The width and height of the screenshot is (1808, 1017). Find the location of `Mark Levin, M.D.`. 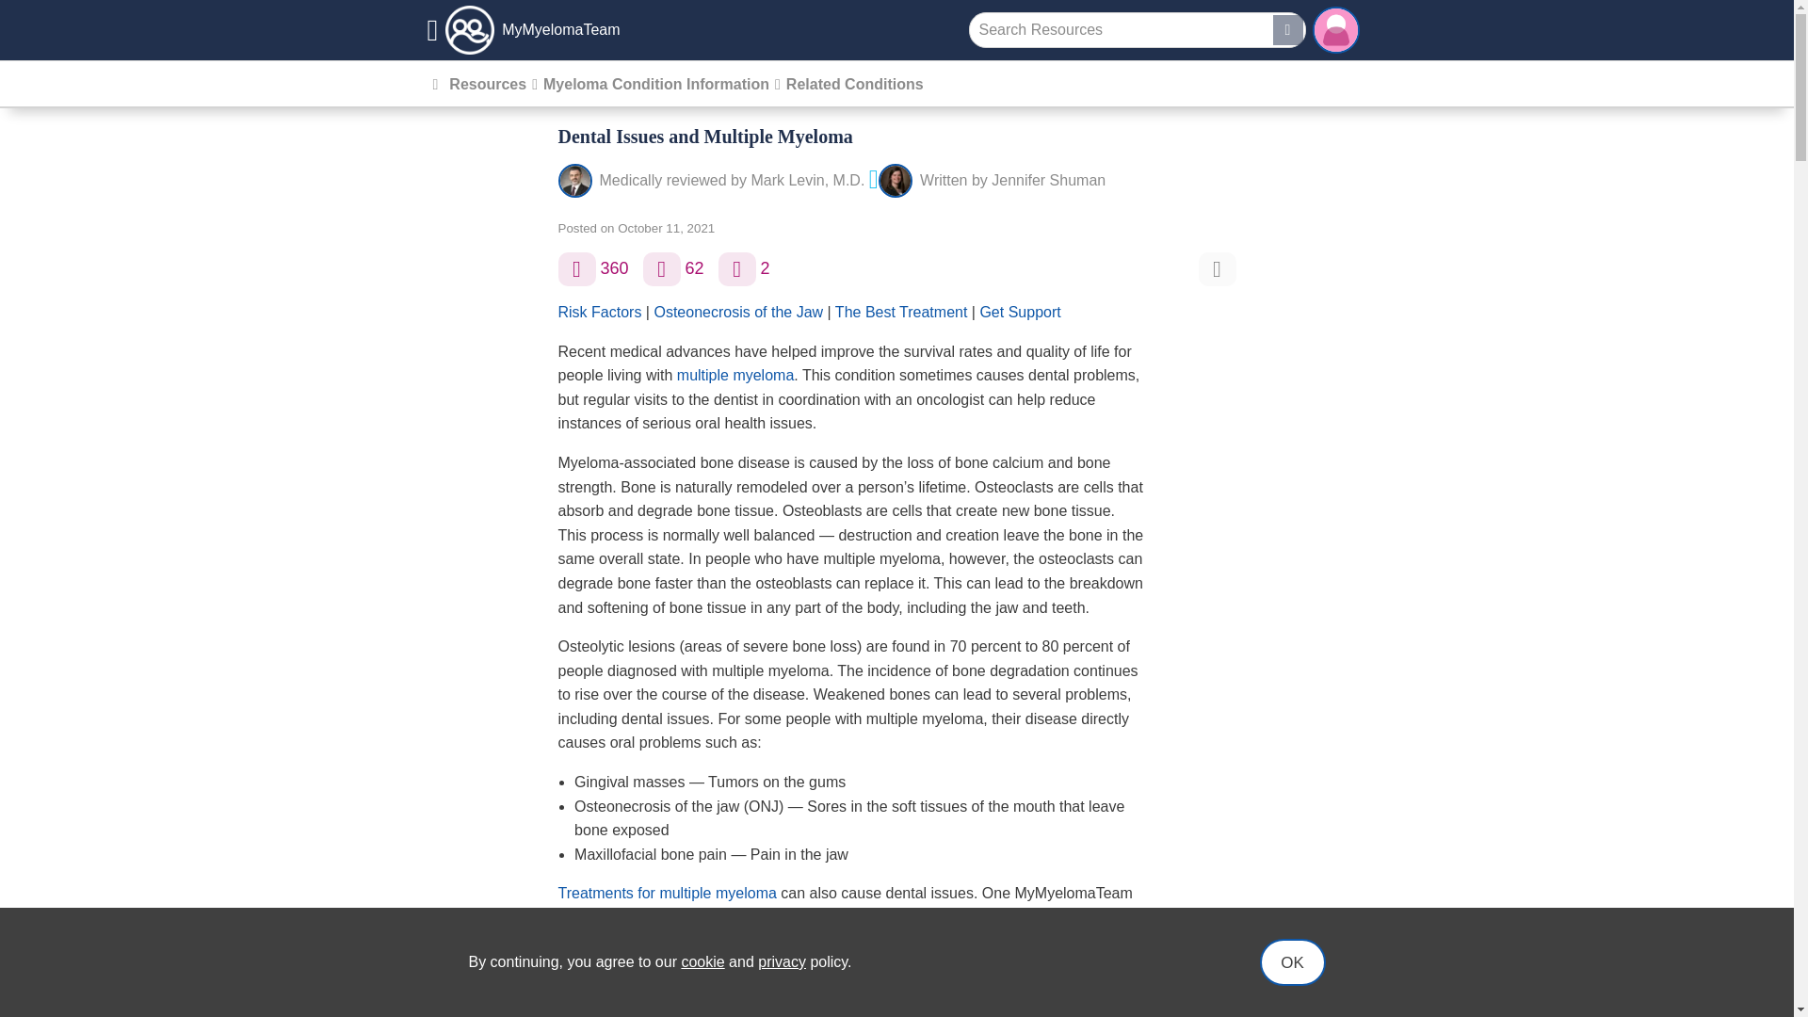

Mark Levin, M.D. is located at coordinates (806, 179).